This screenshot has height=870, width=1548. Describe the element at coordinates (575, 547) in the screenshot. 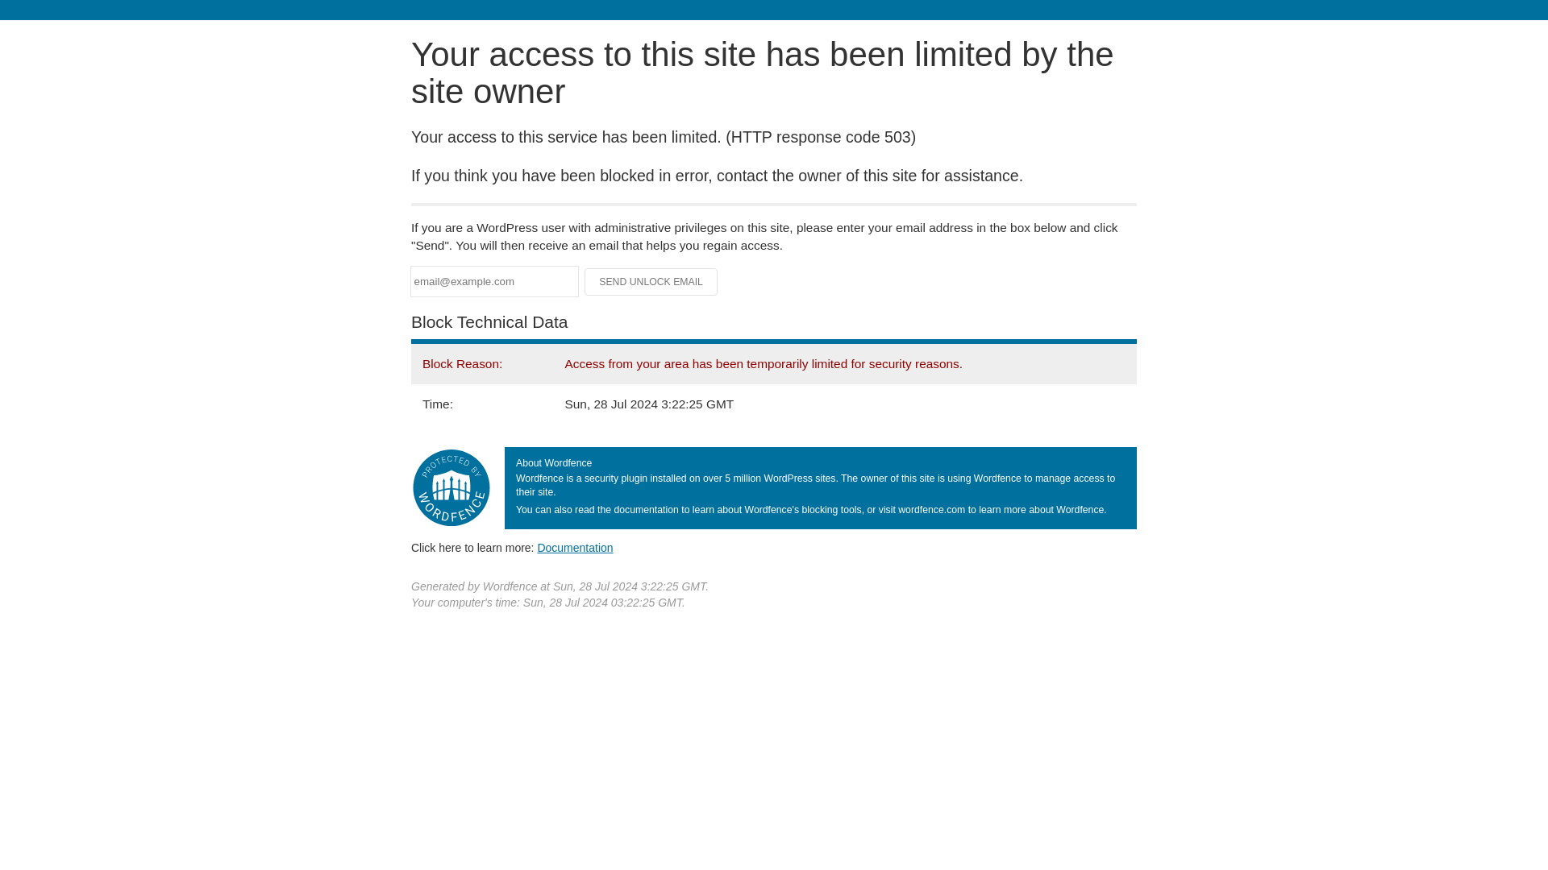

I see `Documentation` at that location.